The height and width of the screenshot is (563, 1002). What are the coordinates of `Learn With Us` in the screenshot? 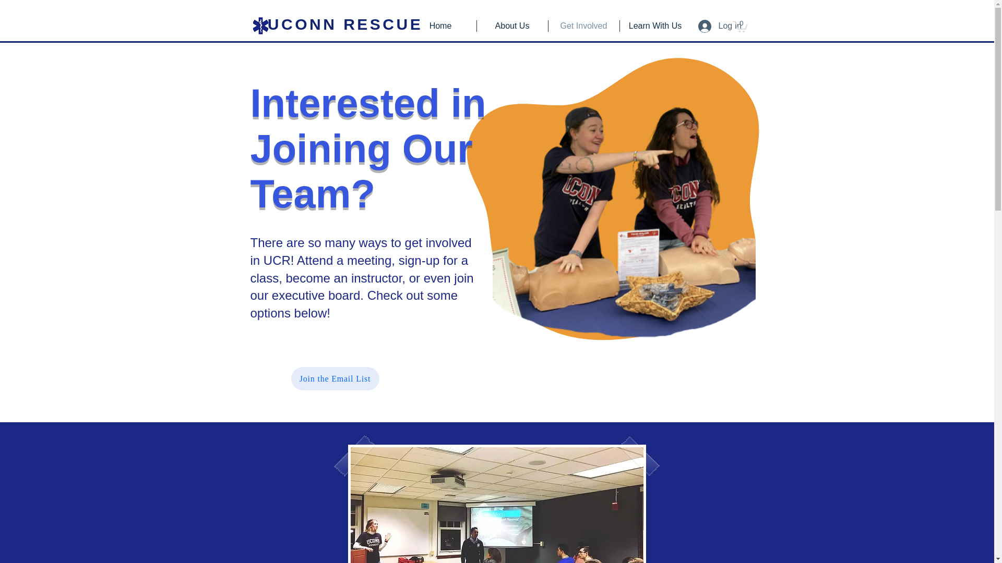 It's located at (655, 26).